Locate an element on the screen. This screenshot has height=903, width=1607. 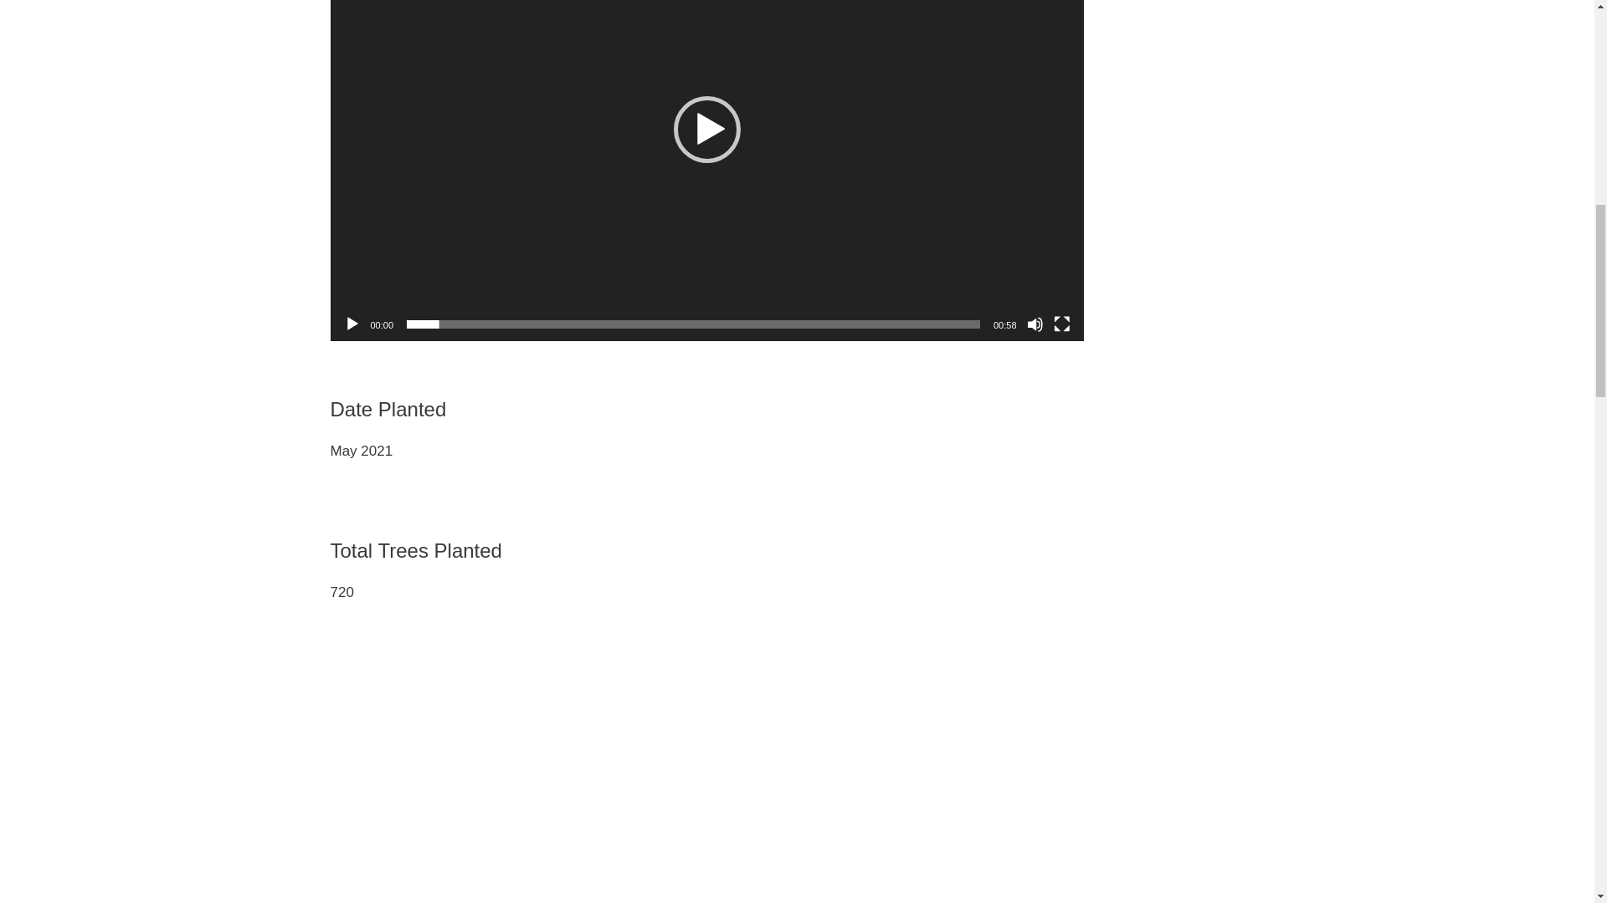
It's a dog's life ! is located at coordinates (598, 724).